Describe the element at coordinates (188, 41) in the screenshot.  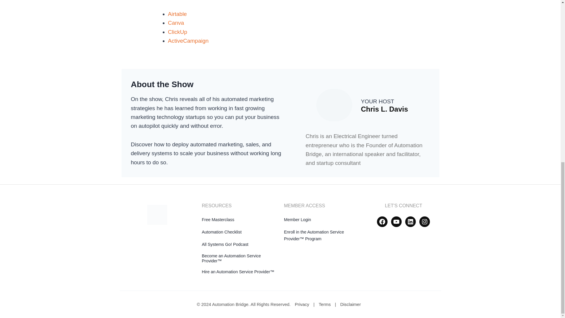
I see `ActiveCampaign` at that location.